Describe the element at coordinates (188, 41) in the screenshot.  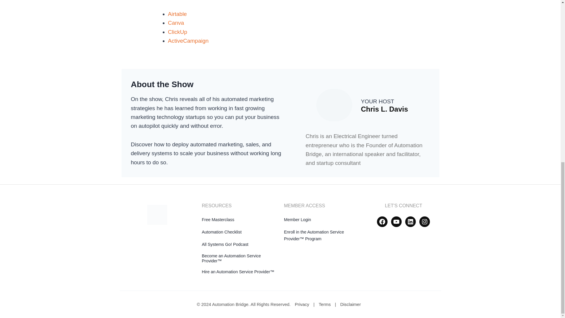
I see `ActiveCampaign` at that location.